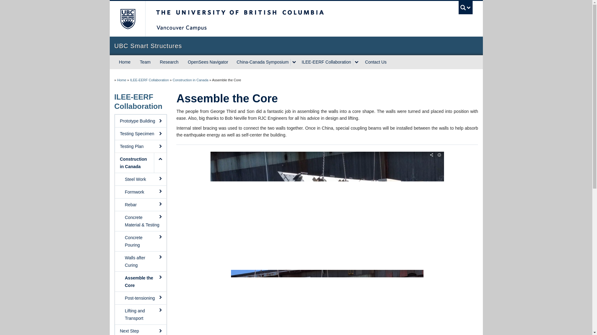 The height and width of the screenshot is (335, 597). I want to click on OpenSees Navigator, so click(208, 62).